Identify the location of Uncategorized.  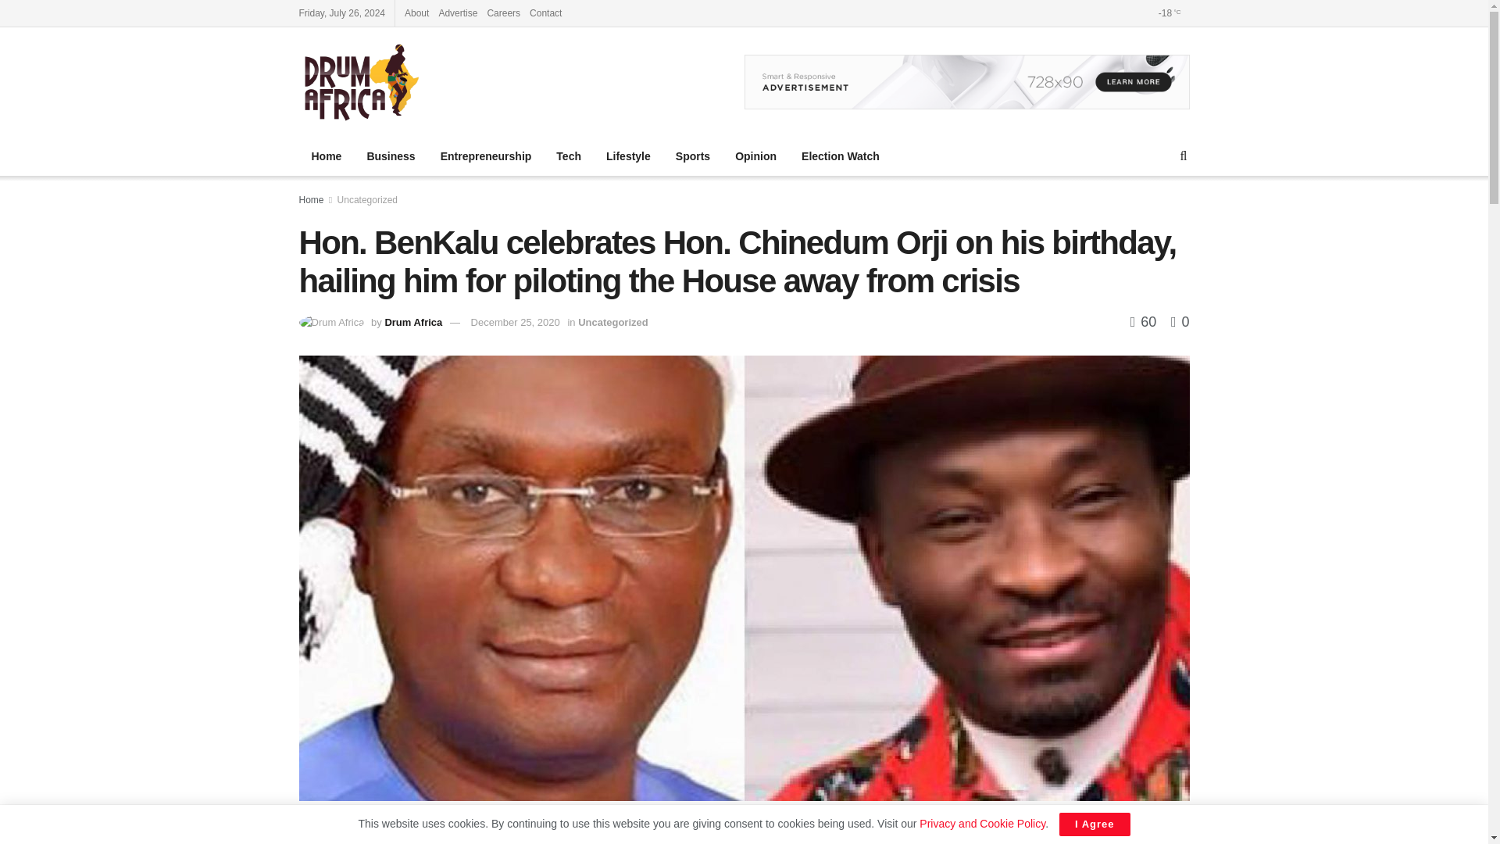
(367, 200).